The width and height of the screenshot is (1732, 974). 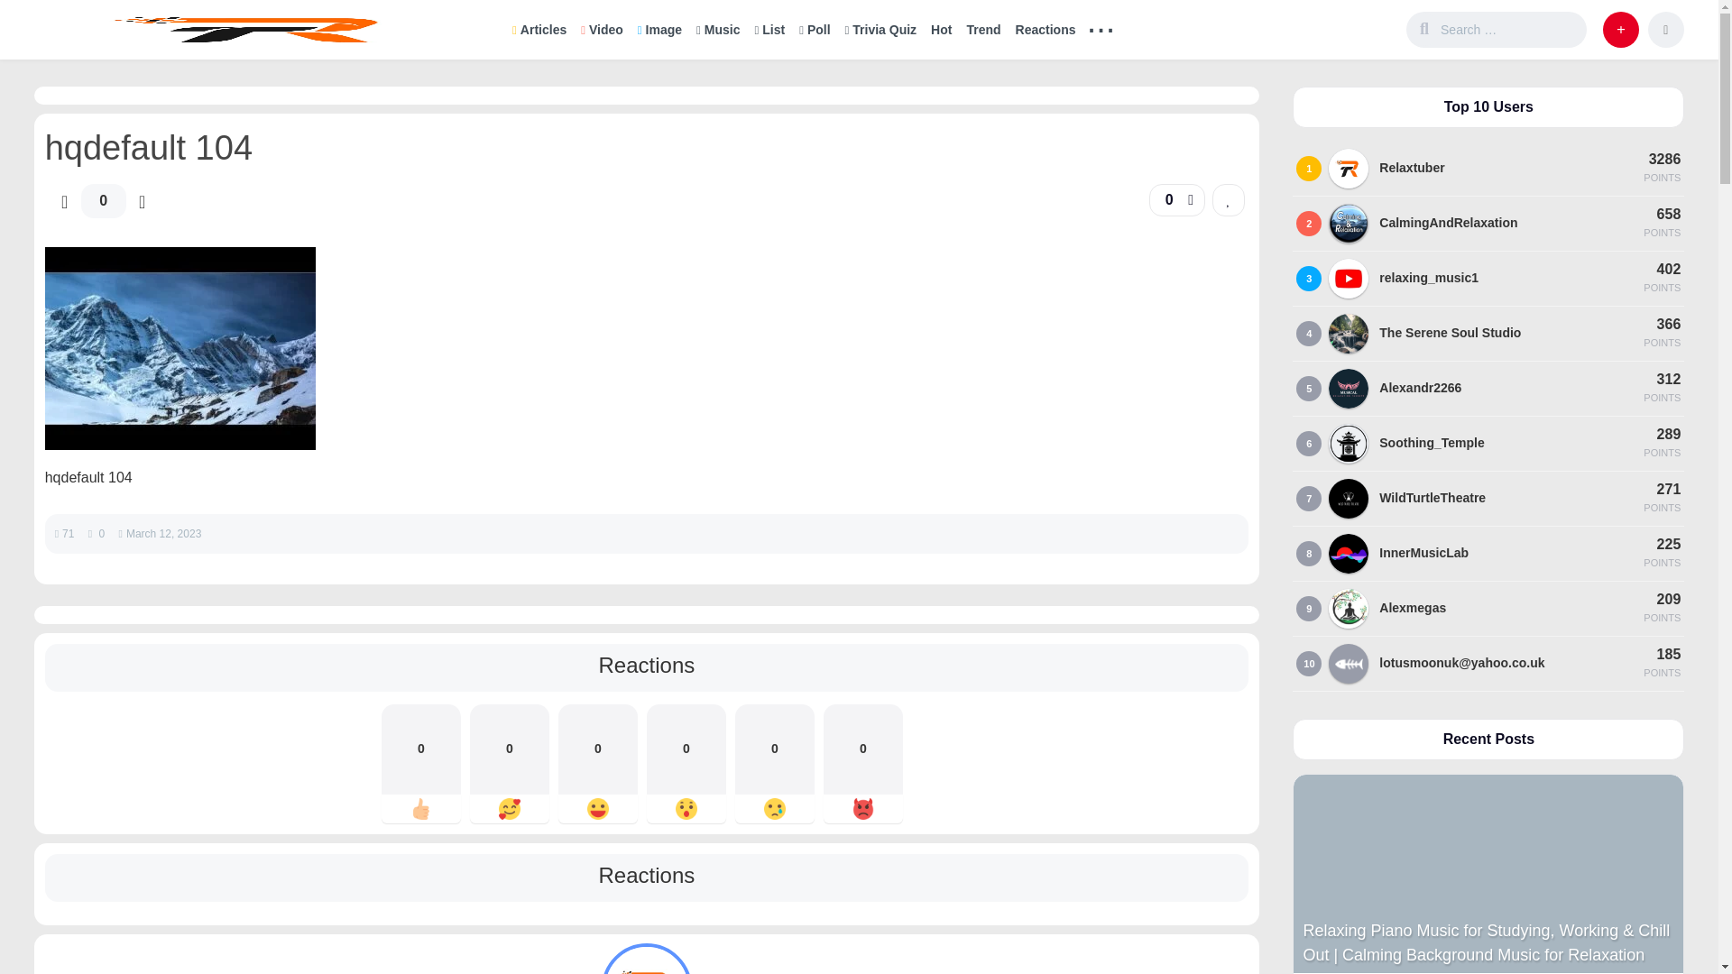 I want to click on share, so click(x=1191, y=200).